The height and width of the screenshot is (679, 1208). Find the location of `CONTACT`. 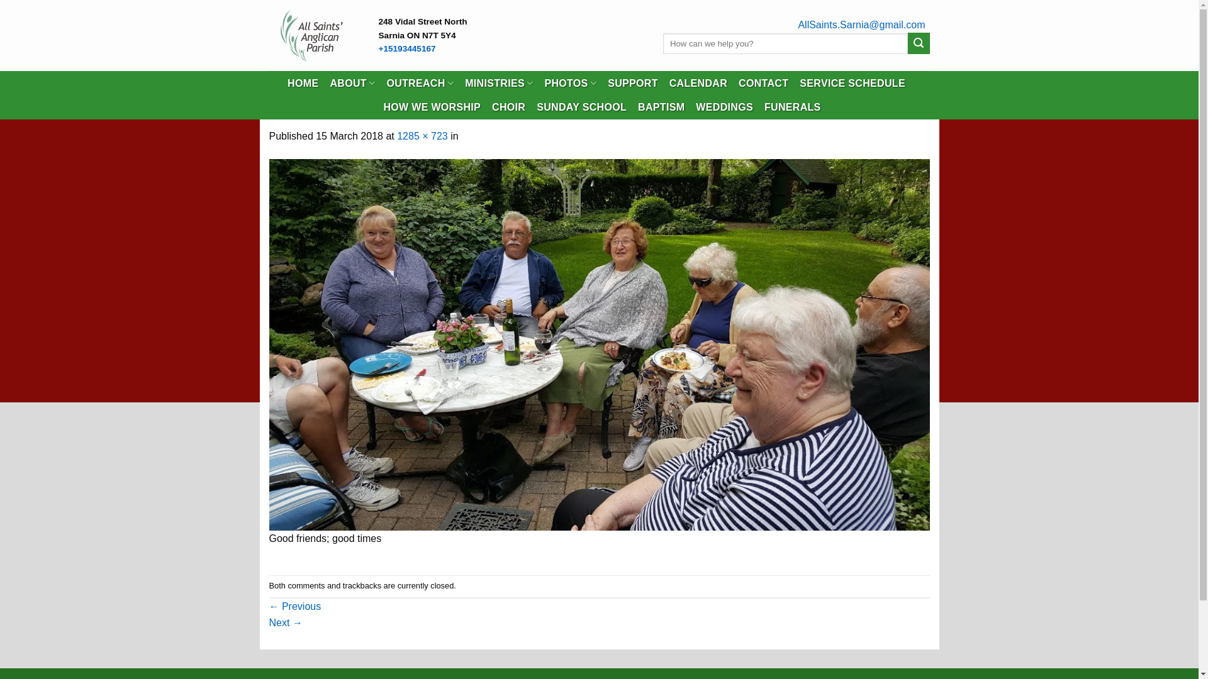

CONTACT is located at coordinates (764, 84).